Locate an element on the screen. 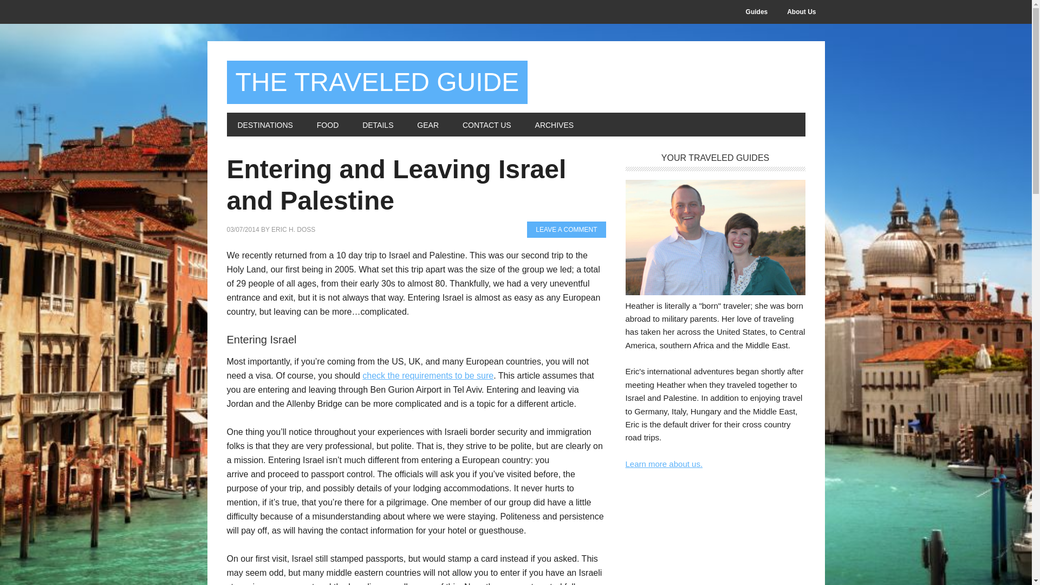  ERIC H. DOSS is located at coordinates (293, 229).